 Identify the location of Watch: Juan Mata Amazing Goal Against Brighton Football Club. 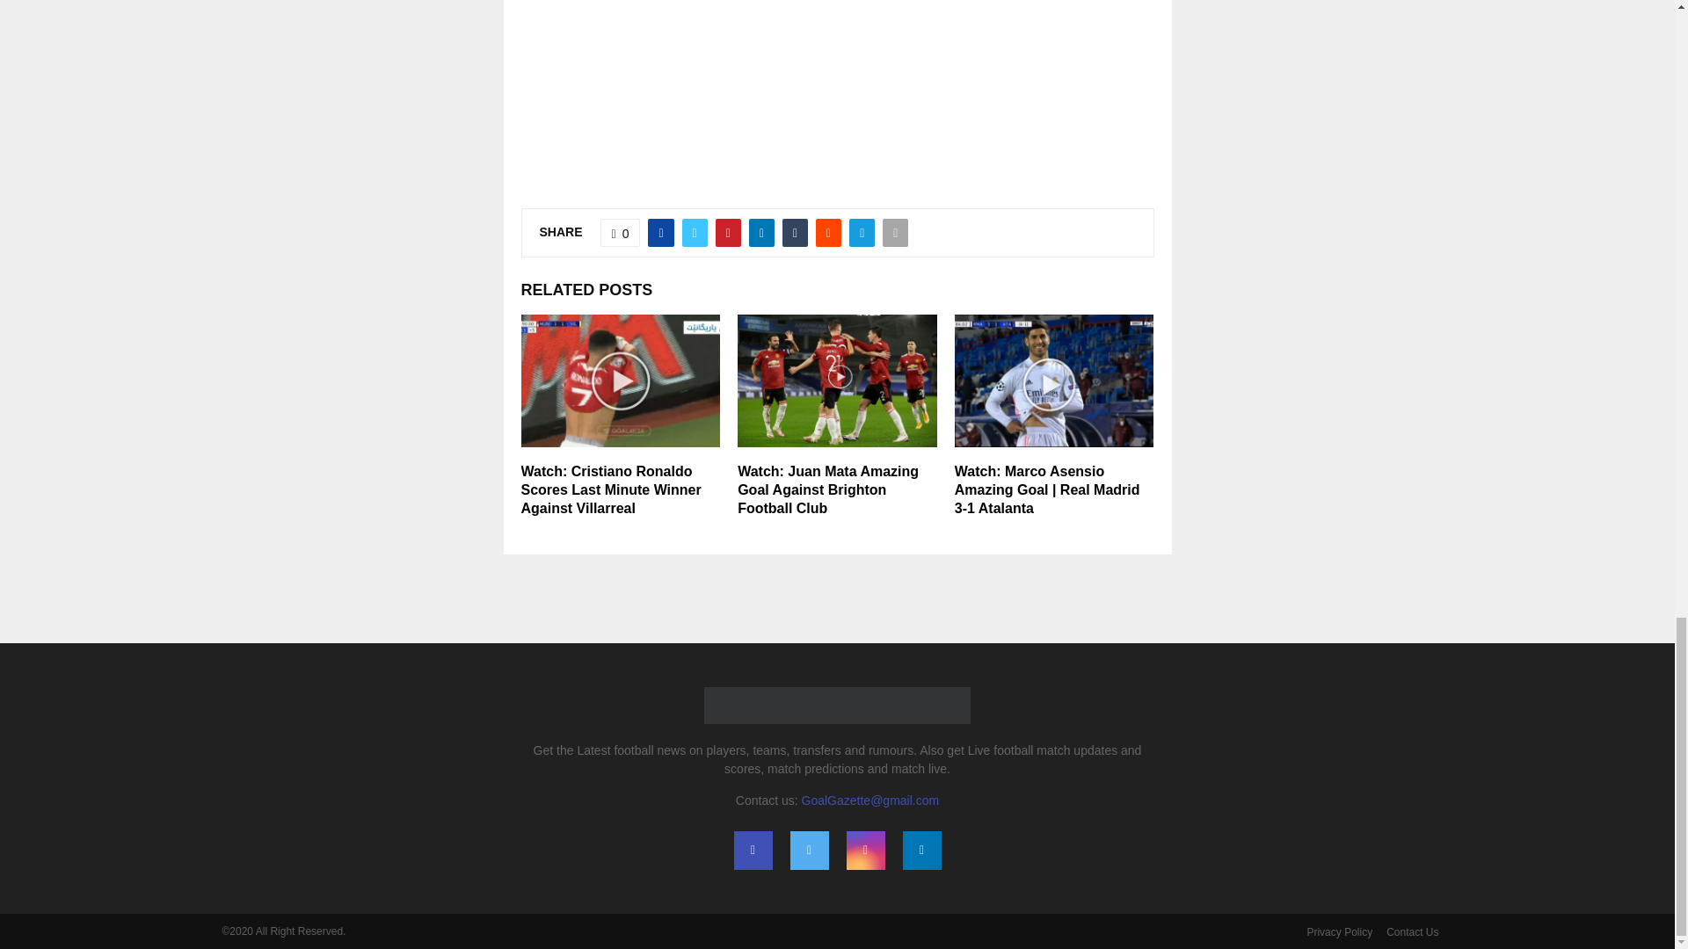
(828, 490).